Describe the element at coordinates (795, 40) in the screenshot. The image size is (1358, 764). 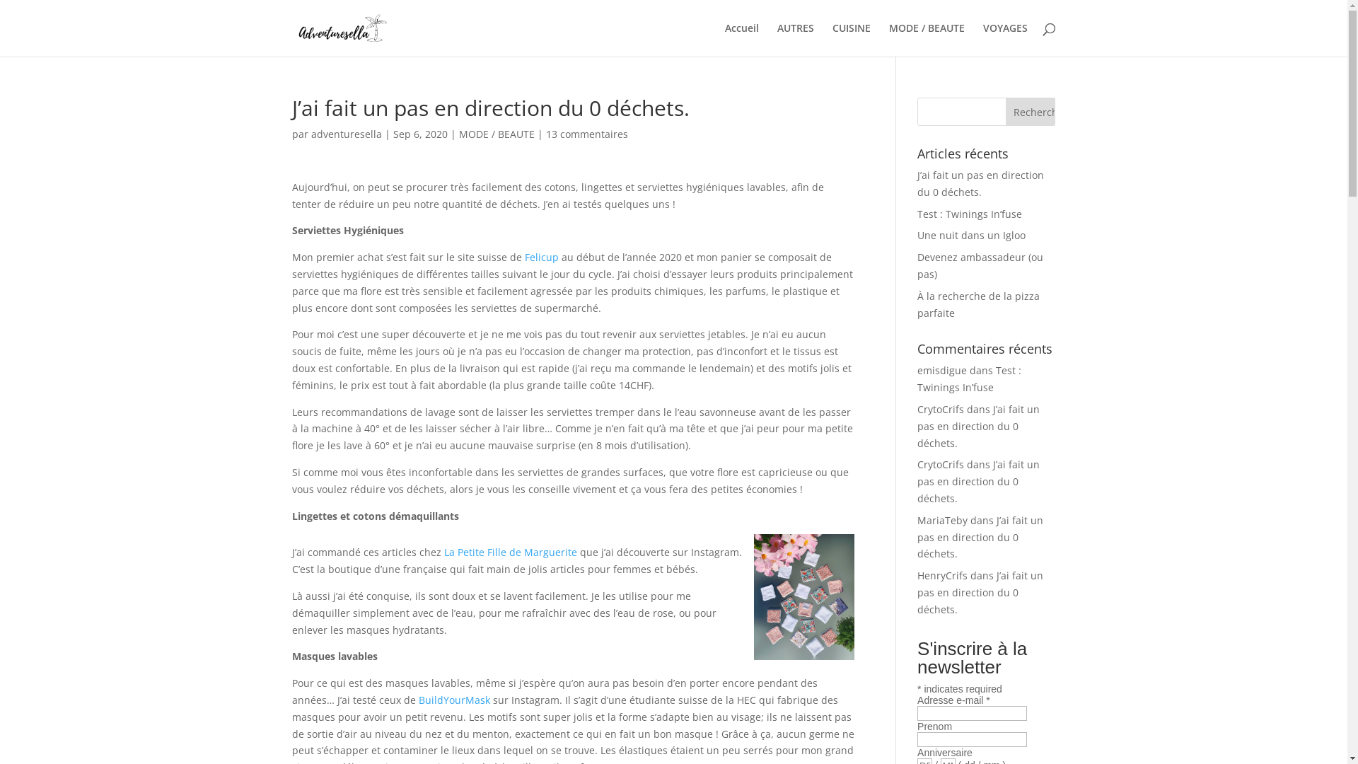
I see `AUTRES` at that location.